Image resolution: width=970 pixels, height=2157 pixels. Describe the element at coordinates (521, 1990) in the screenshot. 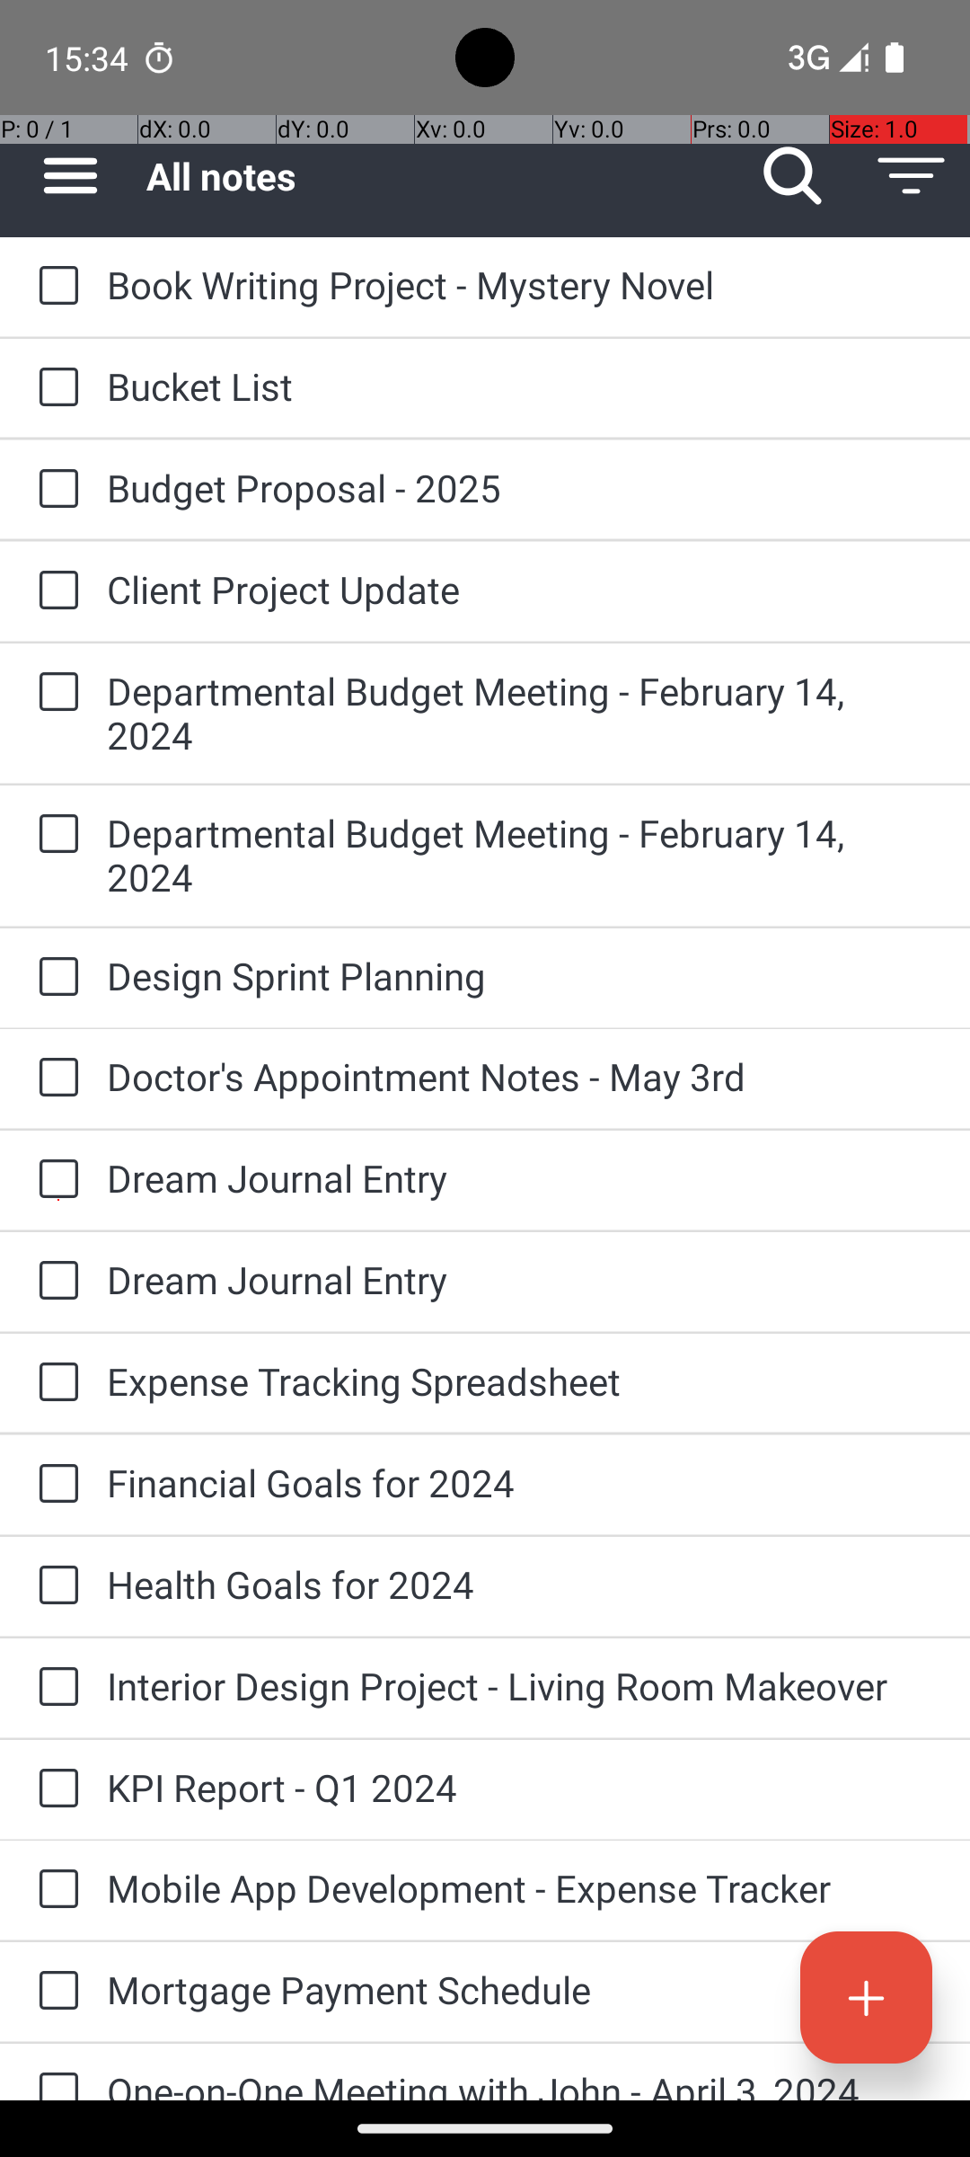

I see `Mortgage Payment Schedule` at that location.